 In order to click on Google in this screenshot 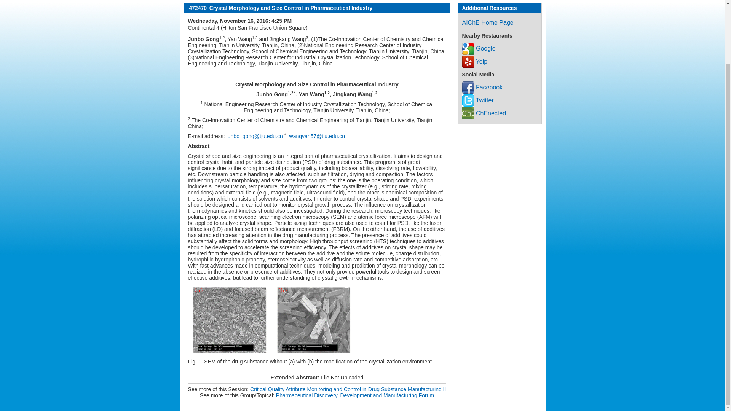, I will do `click(479, 48)`.